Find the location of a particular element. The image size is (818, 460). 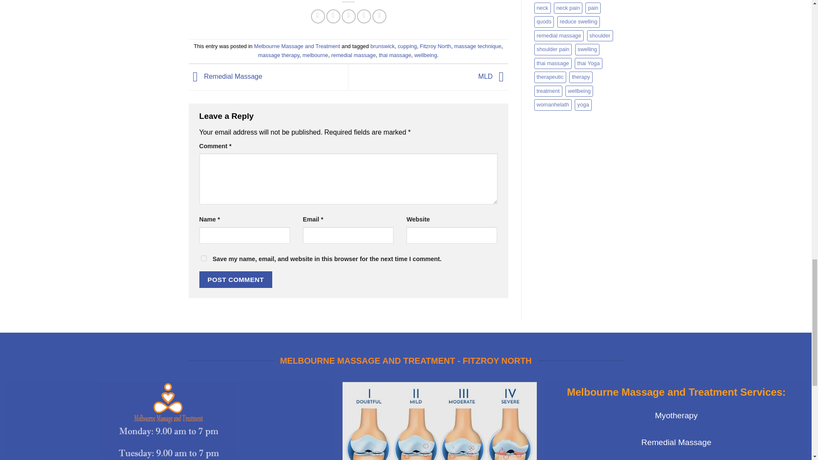

yes is located at coordinates (204, 258).